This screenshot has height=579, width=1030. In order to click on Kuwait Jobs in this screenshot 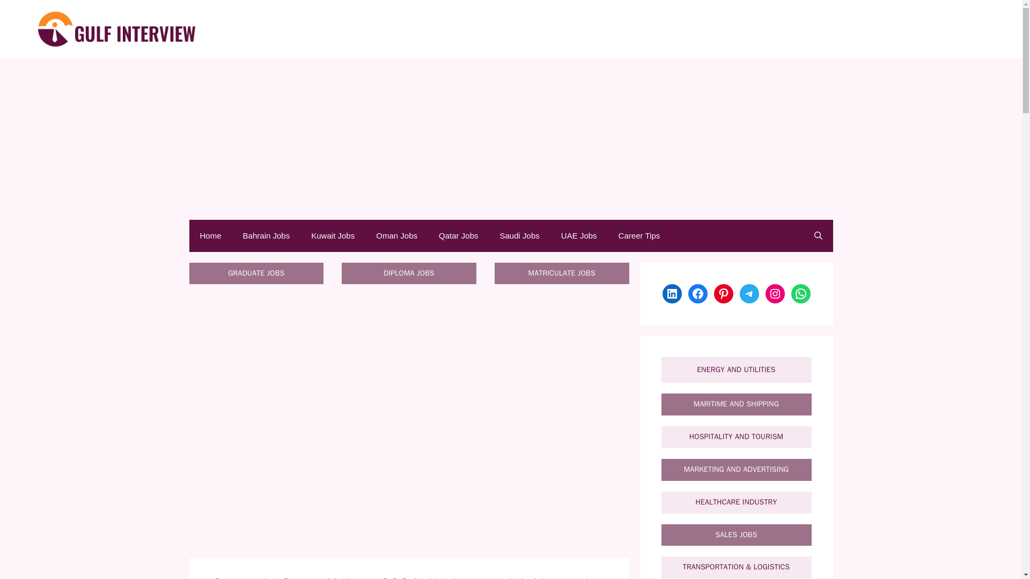, I will do `click(333, 236)`.